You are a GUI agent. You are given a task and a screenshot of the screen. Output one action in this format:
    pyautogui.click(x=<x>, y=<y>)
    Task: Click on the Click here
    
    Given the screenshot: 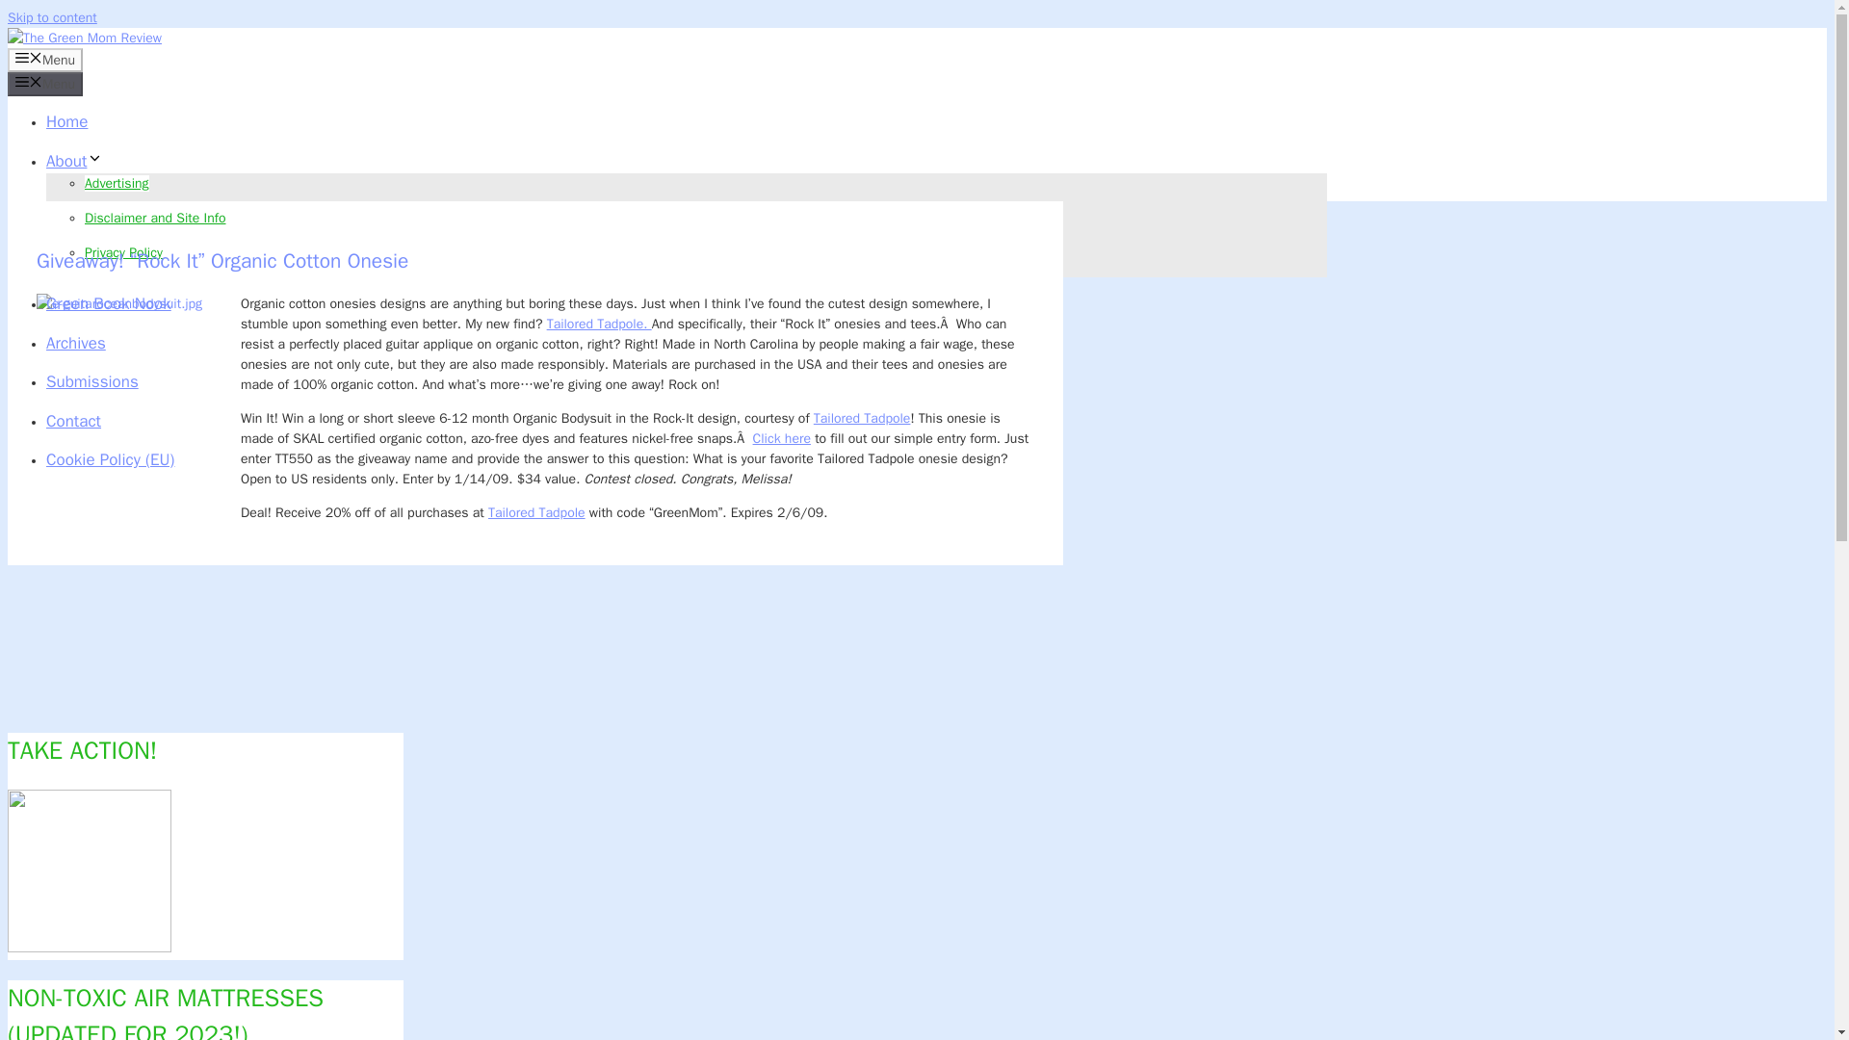 What is the action you would take?
    pyautogui.click(x=782, y=439)
    